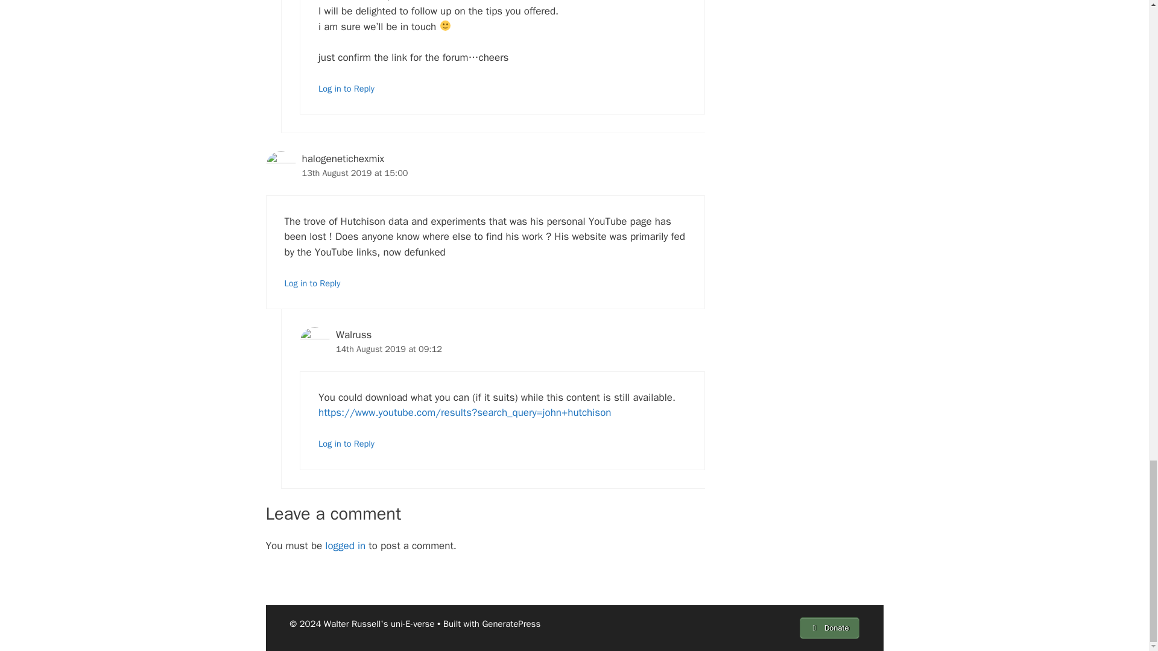 This screenshot has width=1158, height=651. I want to click on Log in to Reply, so click(346, 88).